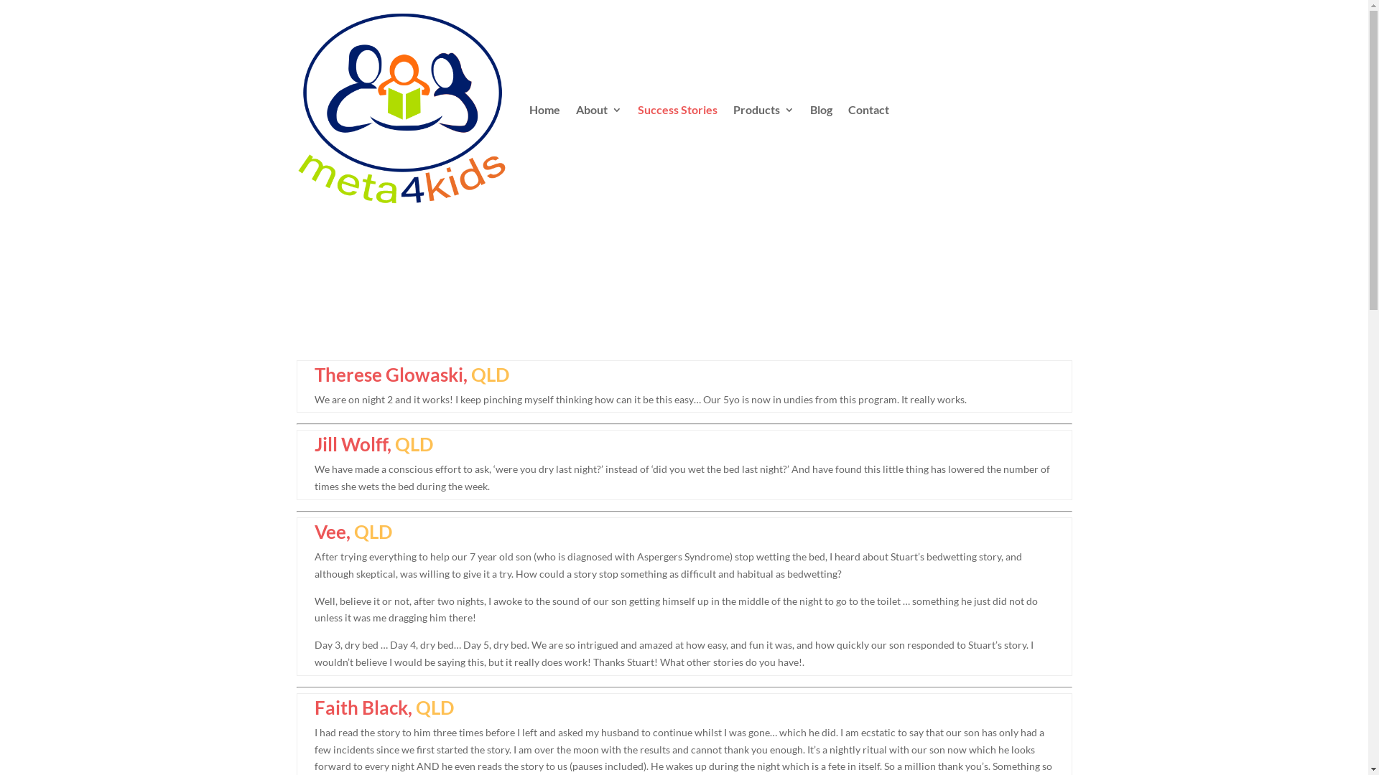 This screenshot has height=775, width=1379. I want to click on Products, so click(763, 111).